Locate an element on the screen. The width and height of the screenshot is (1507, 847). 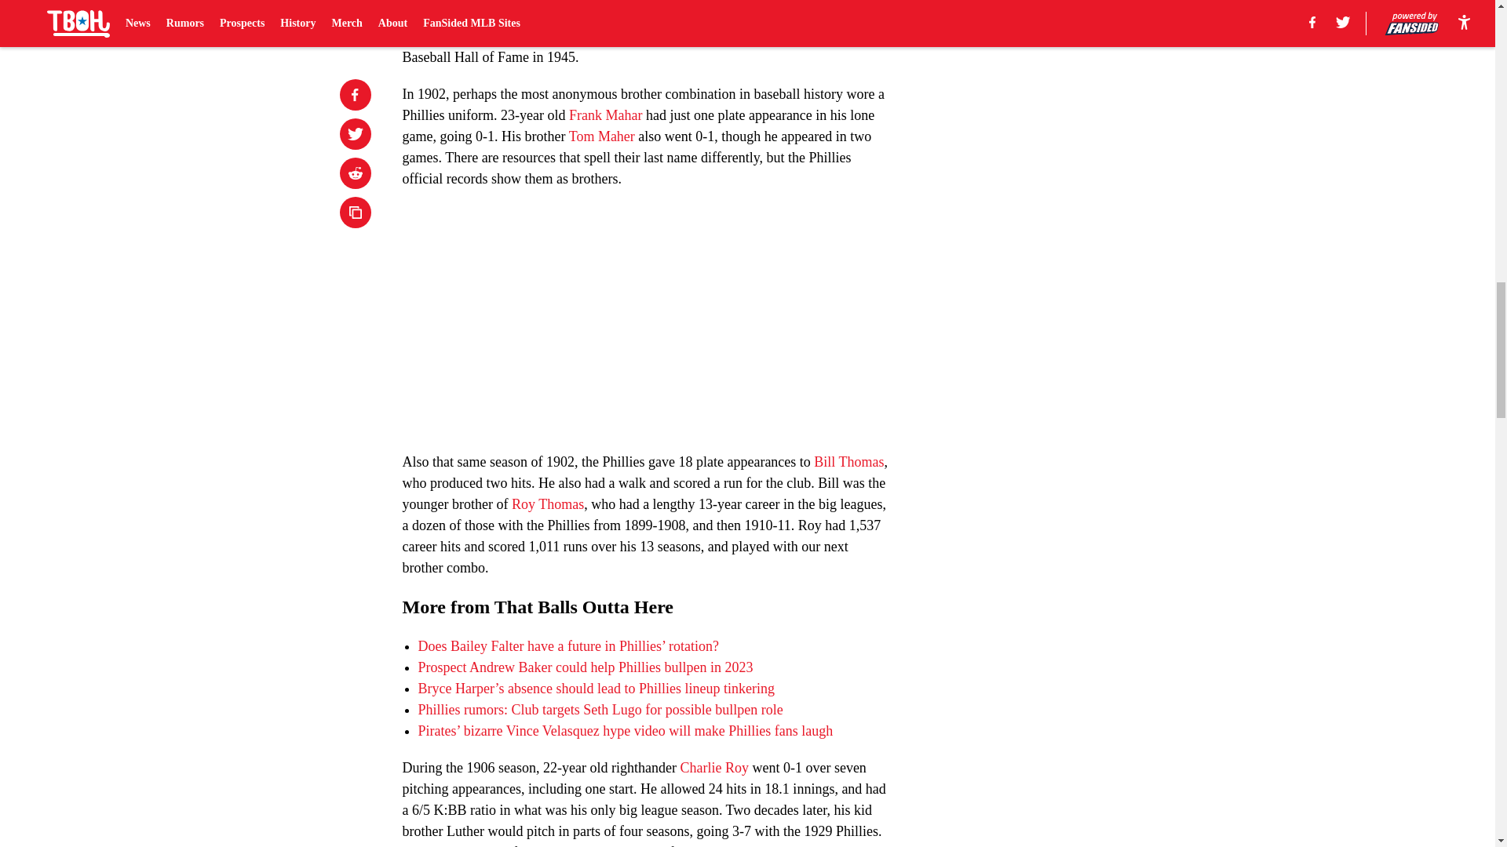
Charlie Roy is located at coordinates (714, 767).